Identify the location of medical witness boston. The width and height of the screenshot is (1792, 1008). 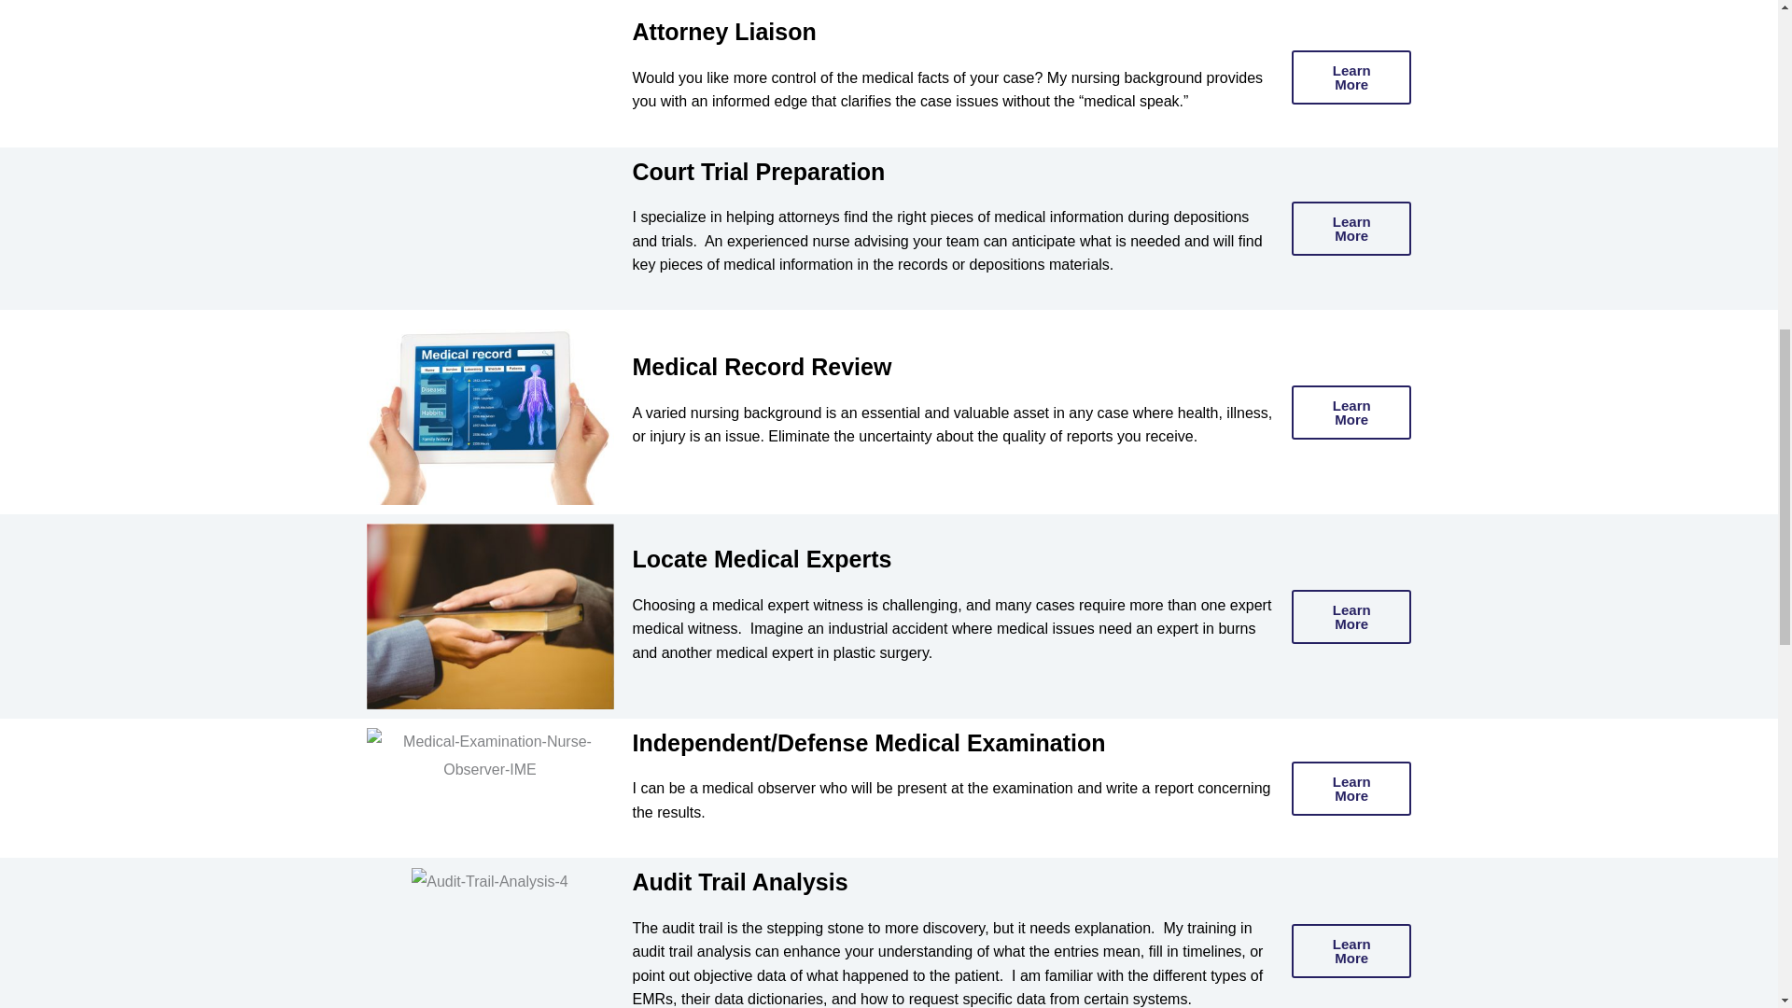
(489, 616).